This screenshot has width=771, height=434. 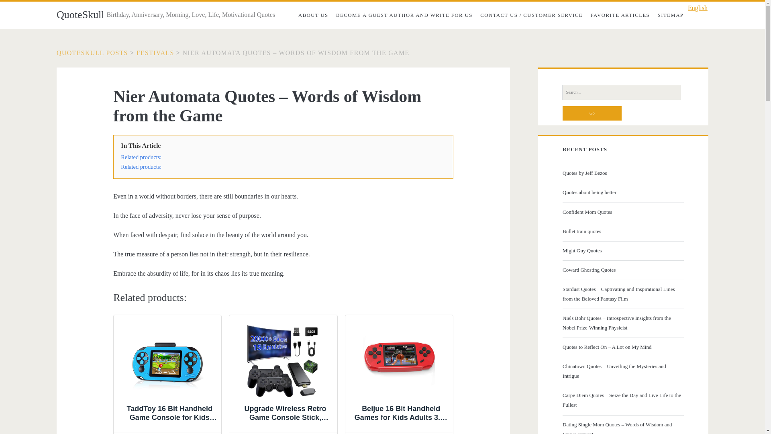 What do you see at coordinates (622, 212) in the screenshot?
I see `Confident Mom Quotes` at bounding box center [622, 212].